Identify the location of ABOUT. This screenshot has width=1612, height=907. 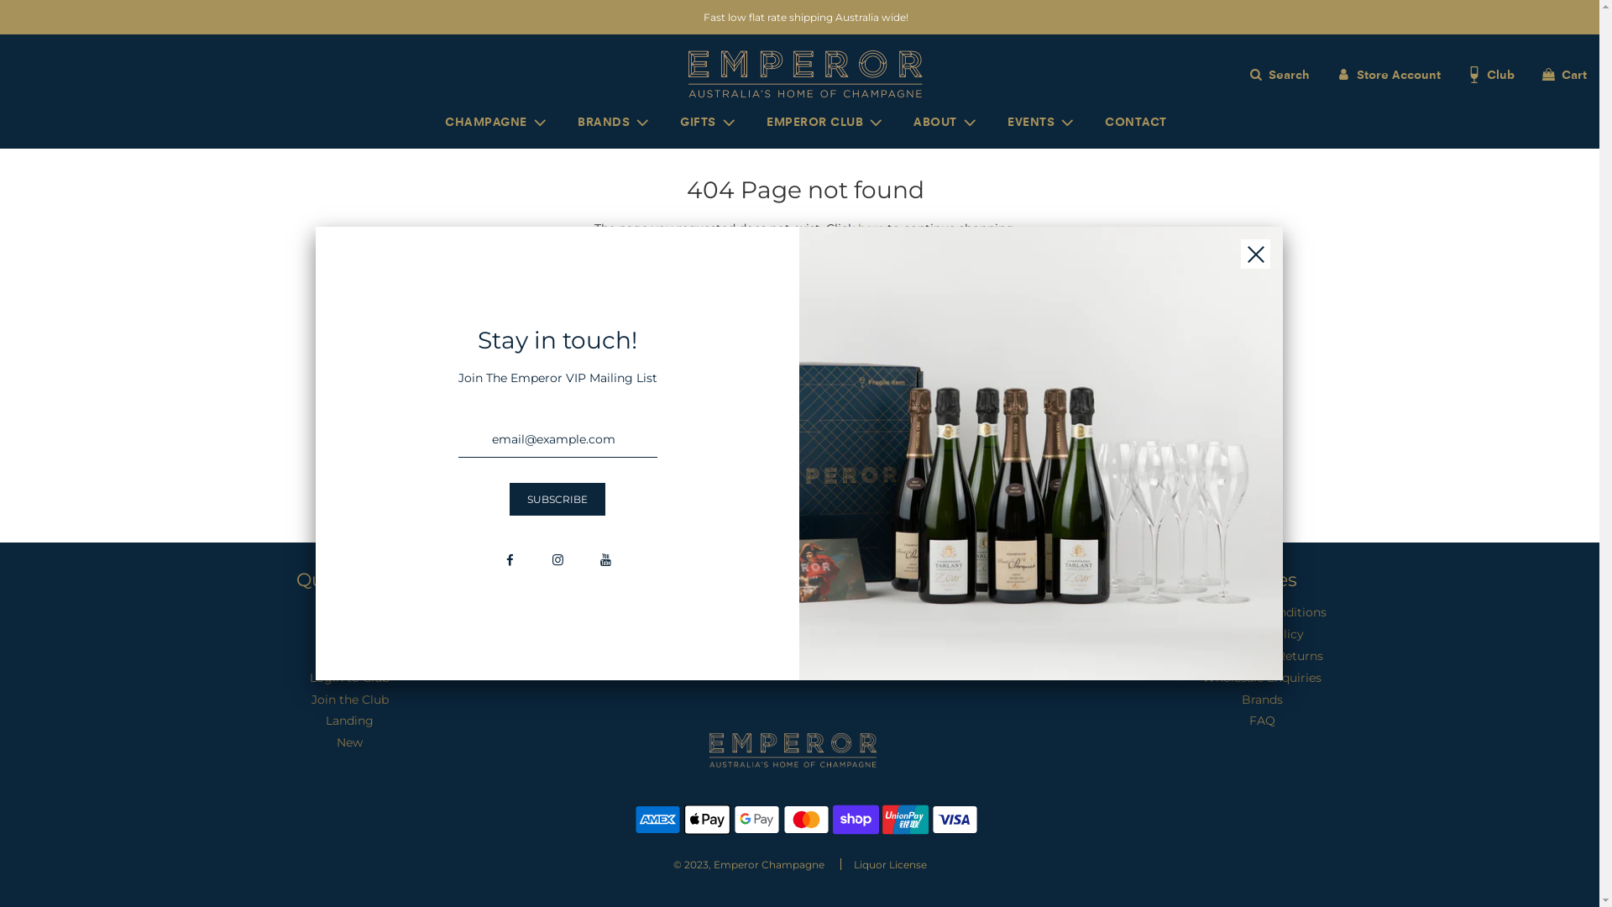
(946, 123).